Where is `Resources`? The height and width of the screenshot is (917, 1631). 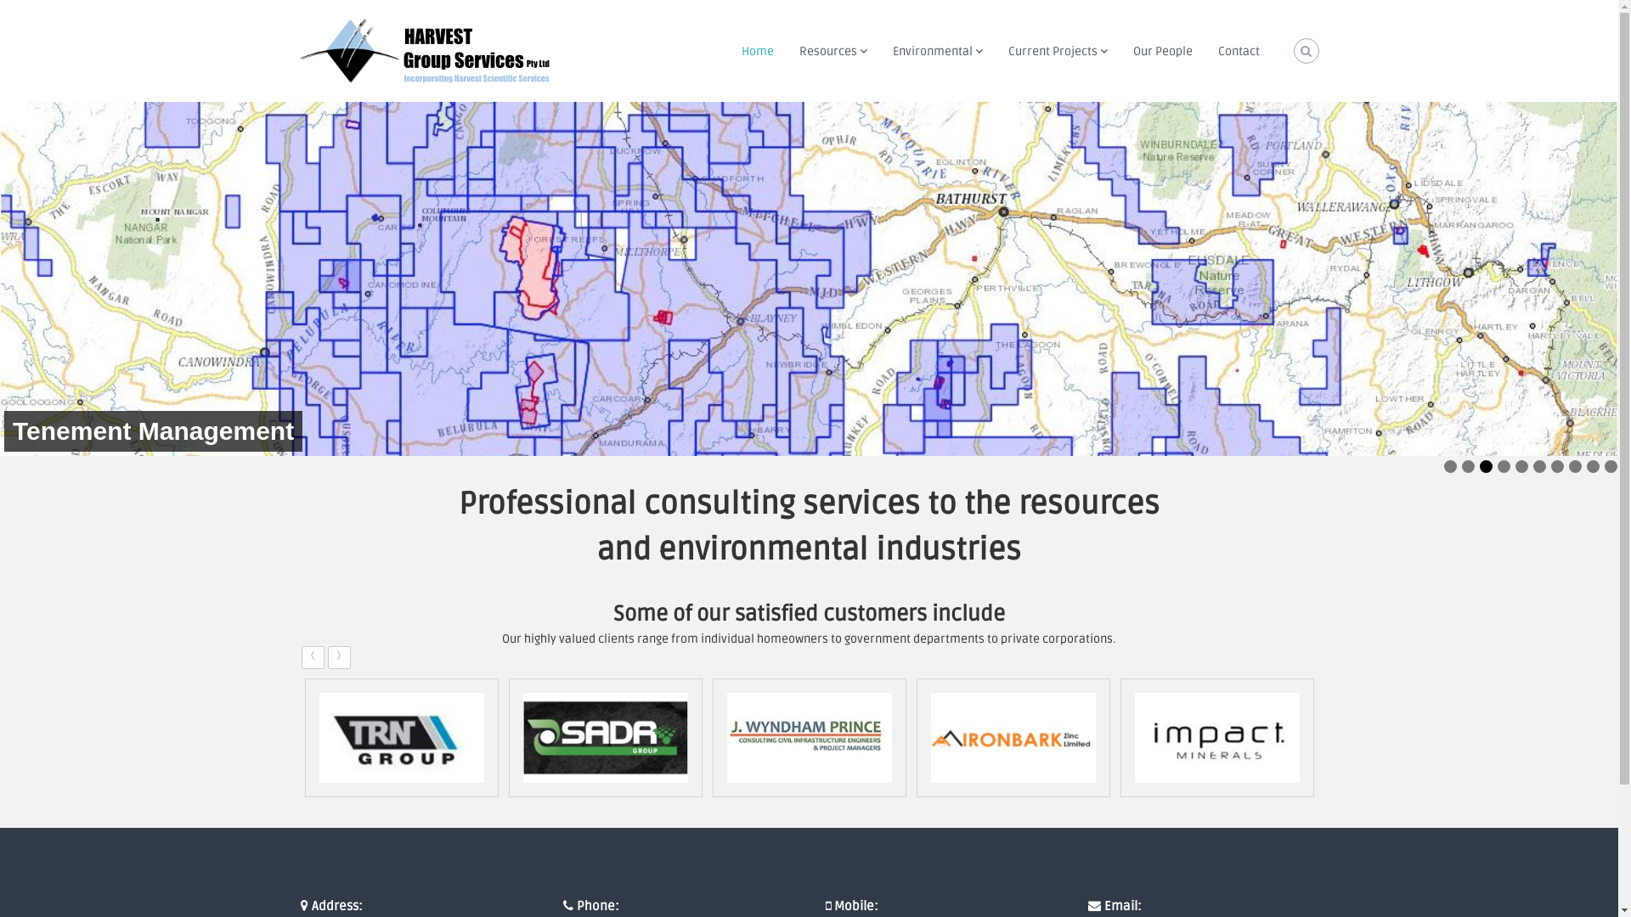
Resources is located at coordinates (827, 51).